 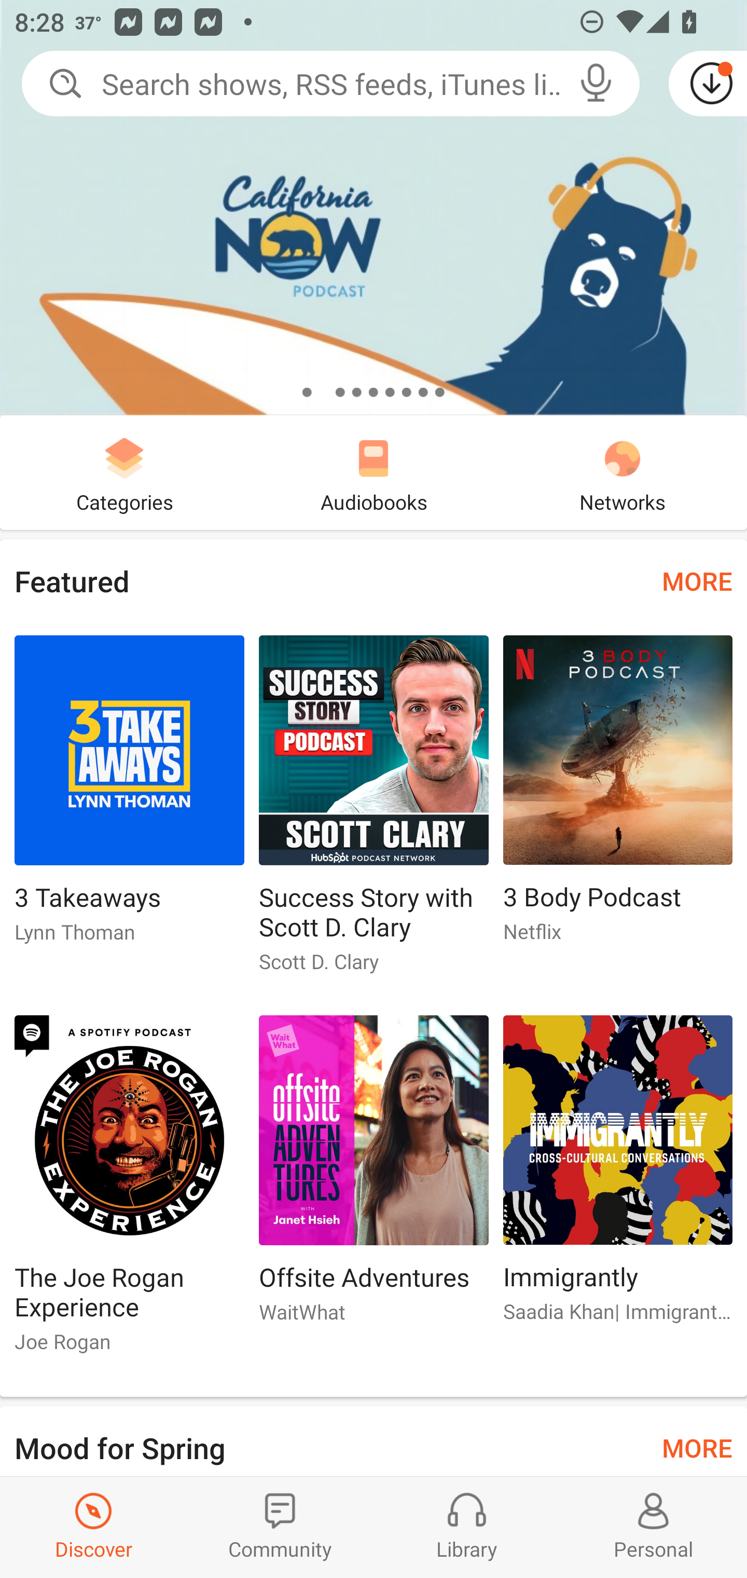 I want to click on Profiles and Settings Personal, so click(x=654, y=1527).